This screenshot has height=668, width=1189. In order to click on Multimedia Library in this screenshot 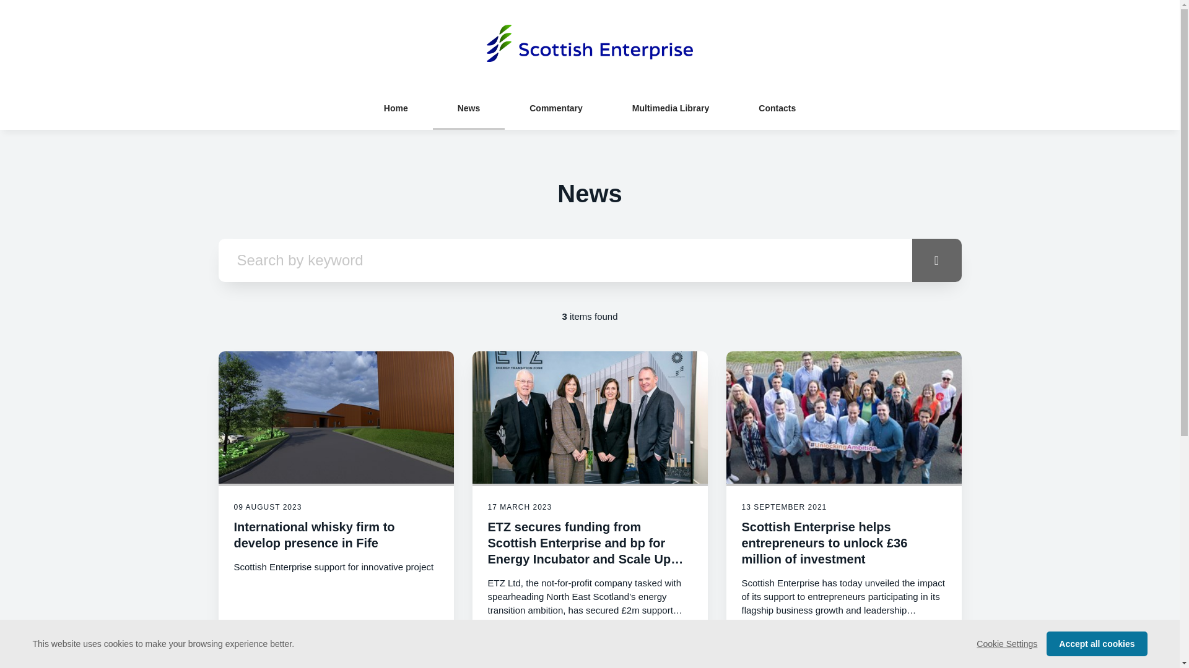, I will do `click(670, 108)`.